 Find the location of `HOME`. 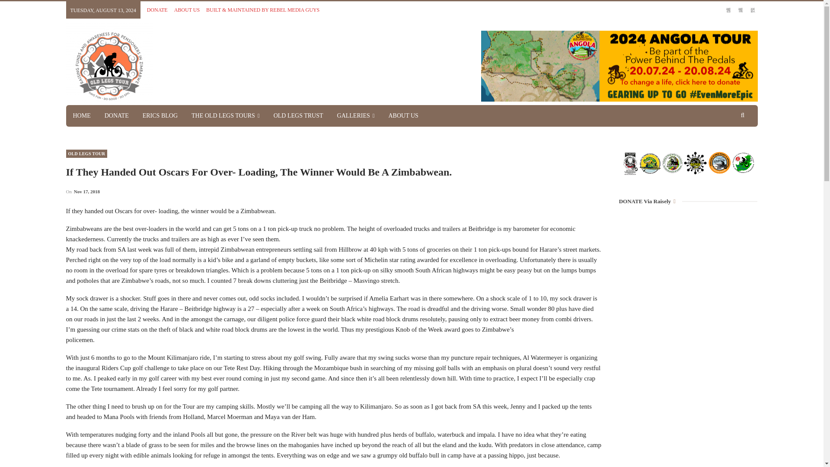

HOME is located at coordinates (81, 116).